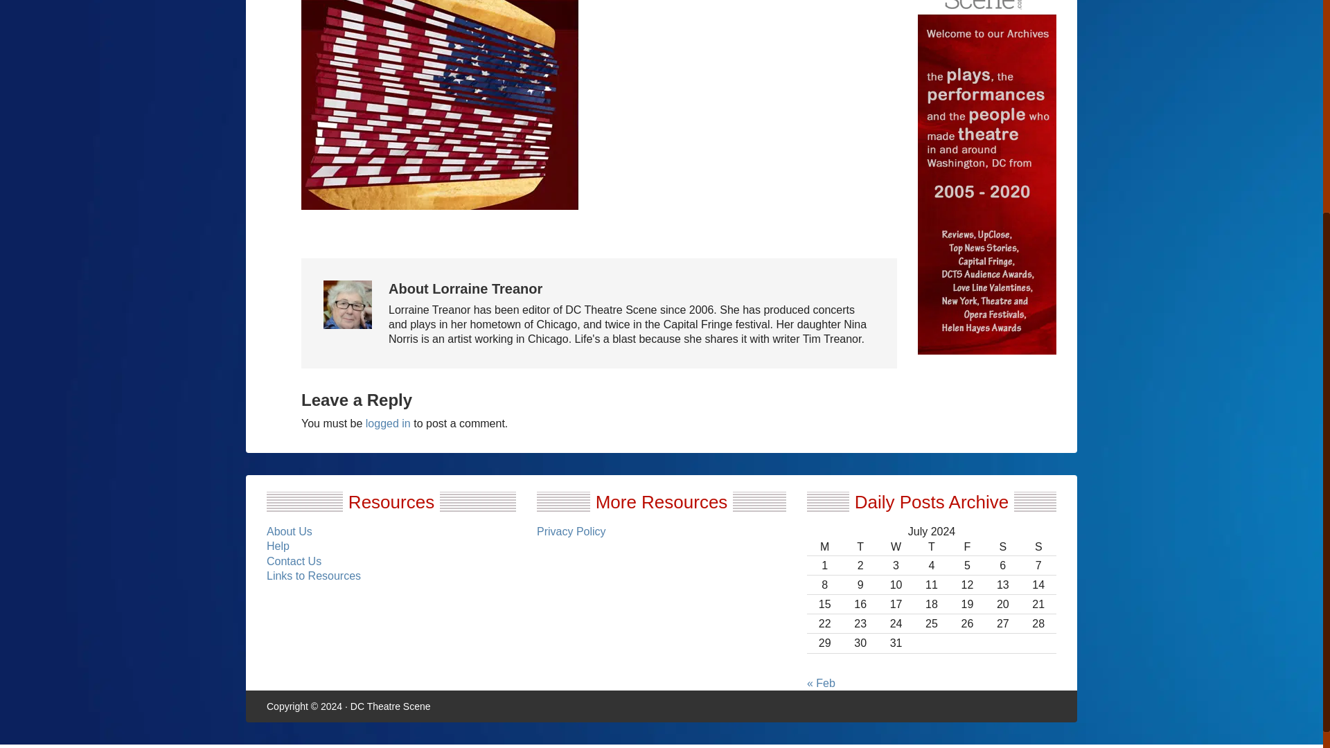 The width and height of the screenshot is (1330, 748). I want to click on logged in, so click(388, 422).